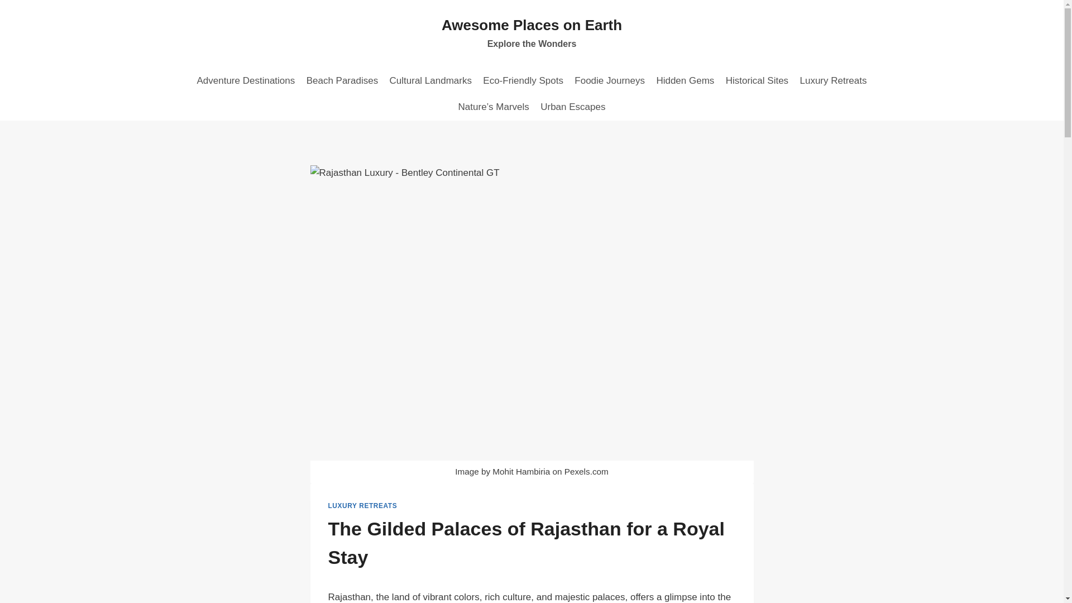 The width and height of the screenshot is (1072, 603). What do you see at coordinates (532, 33) in the screenshot?
I see `Eco-Friendly Spots` at bounding box center [532, 33].